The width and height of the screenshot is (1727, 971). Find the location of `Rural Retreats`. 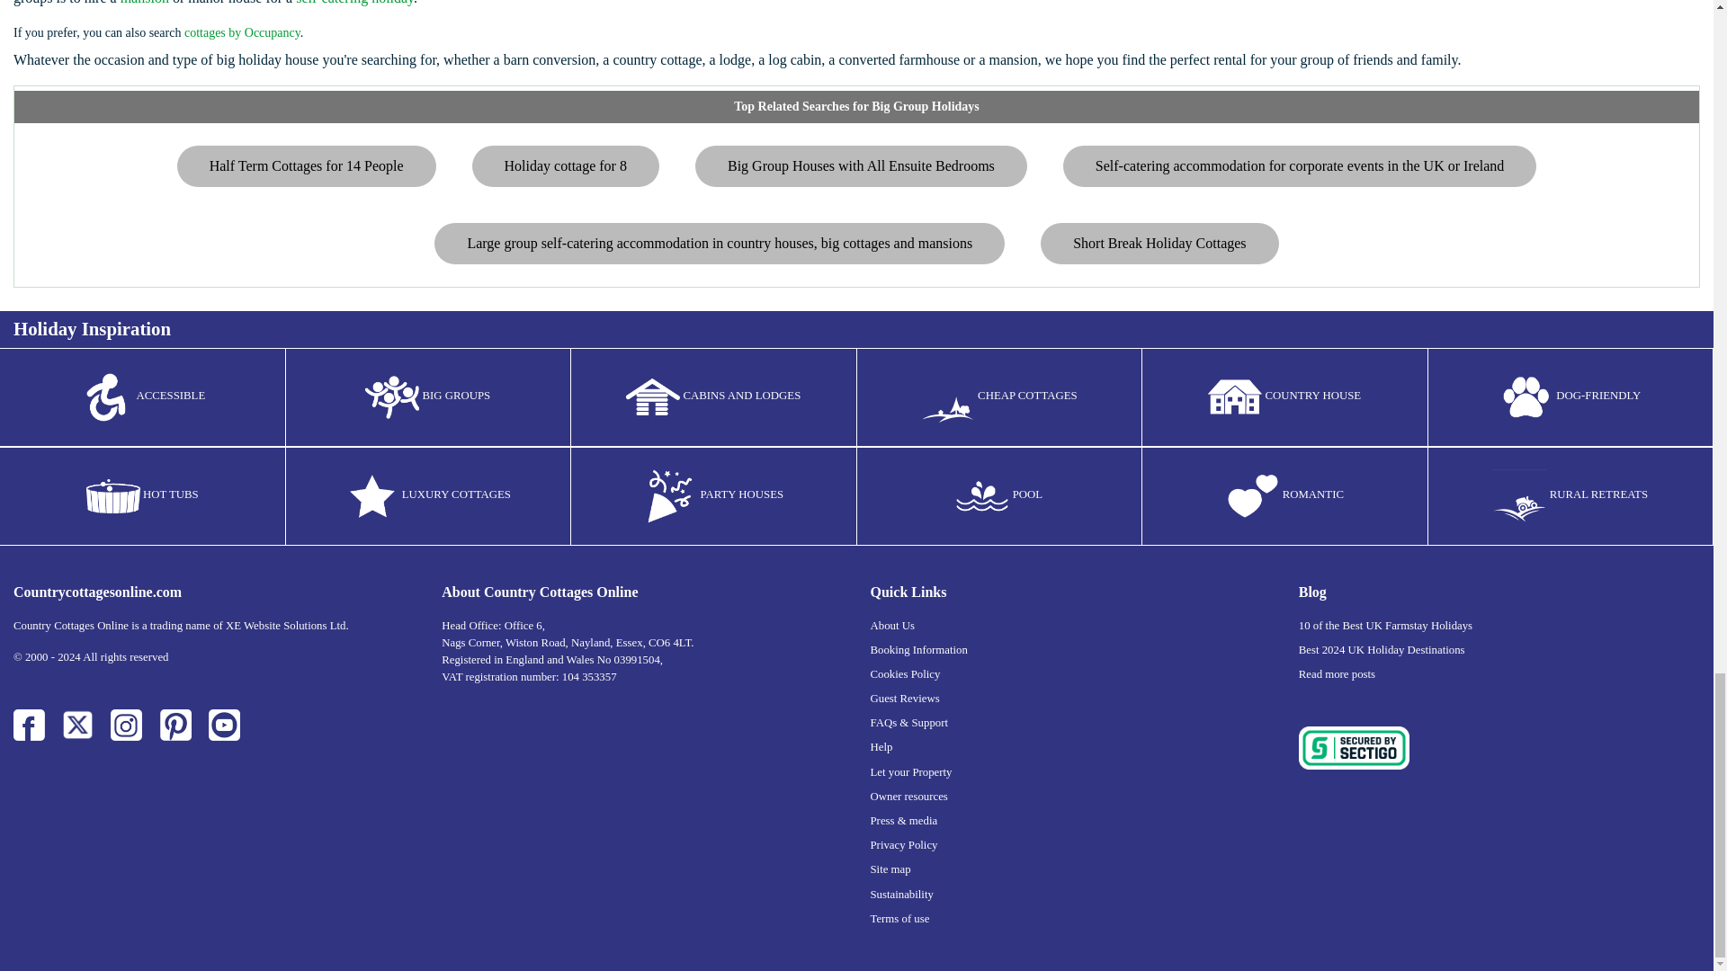

Rural Retreats is located at coordinates (1518, 496).